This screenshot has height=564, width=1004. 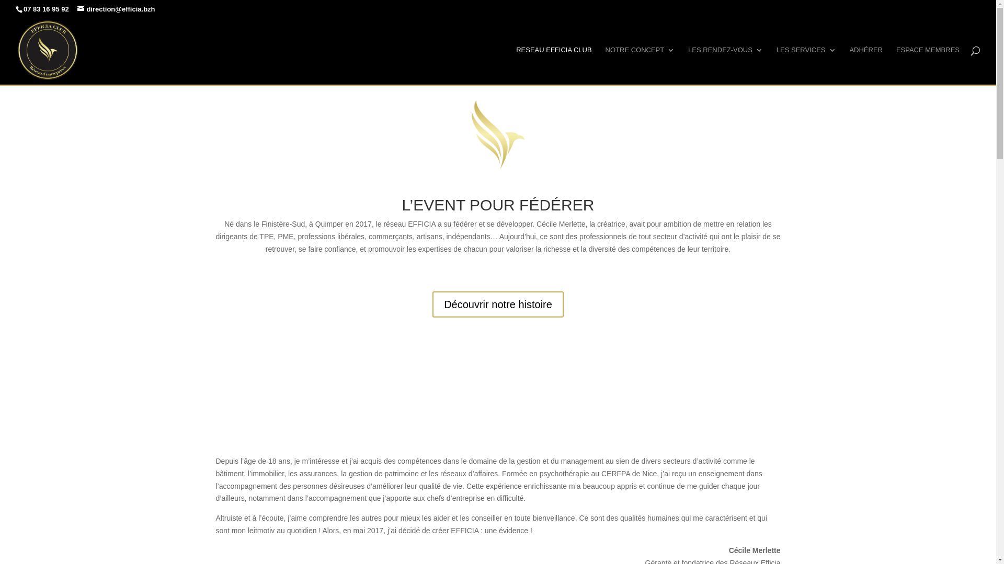 What do you see at coordinates (116, 9) in the screenshot?
I see `direction@efficia.bzh` at bounding box center [116, 9].